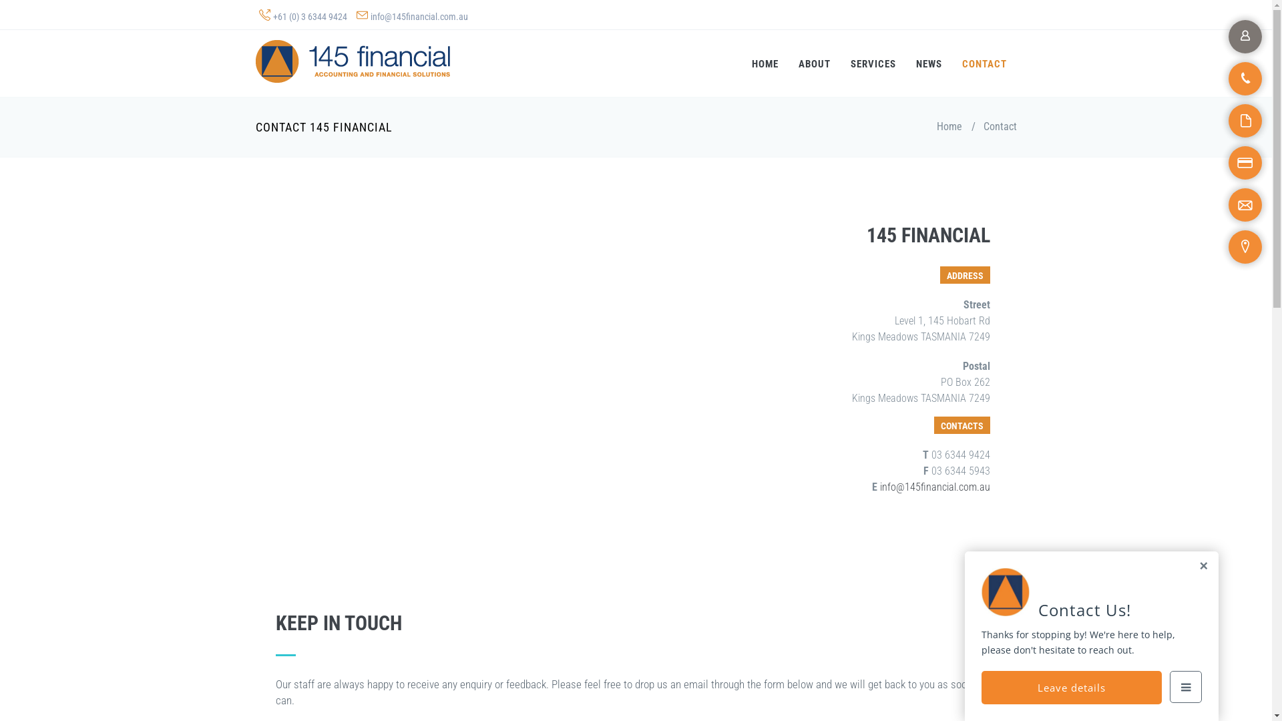 The height and width of the screenshot is (721, 1282). Describe the element at coordinates (928, 63) in the screenshot. I see `NEWS` at that location.